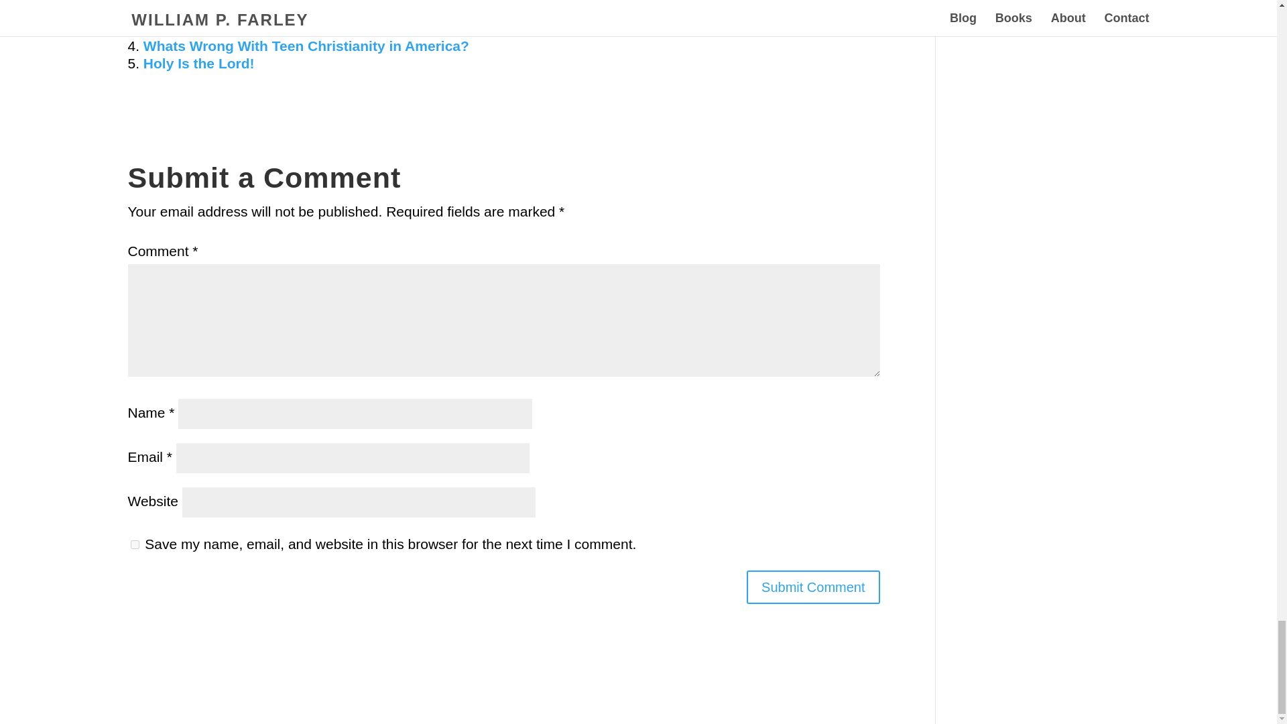 Image resolution: width=1287 pixels, height=724 pixels. I want to click on yes, so click(134, 544).